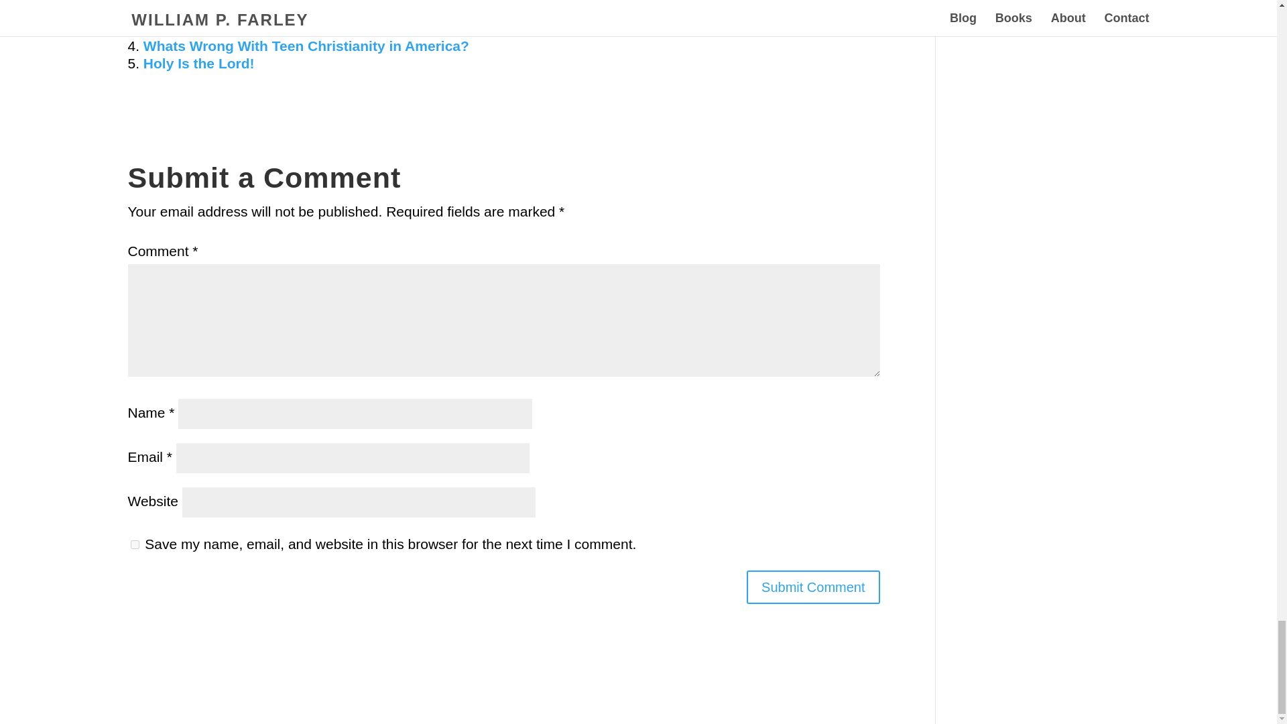 Image resolution: width=1287 pixels, height=724 pixels. I want to click on yes, so click(134, 544).